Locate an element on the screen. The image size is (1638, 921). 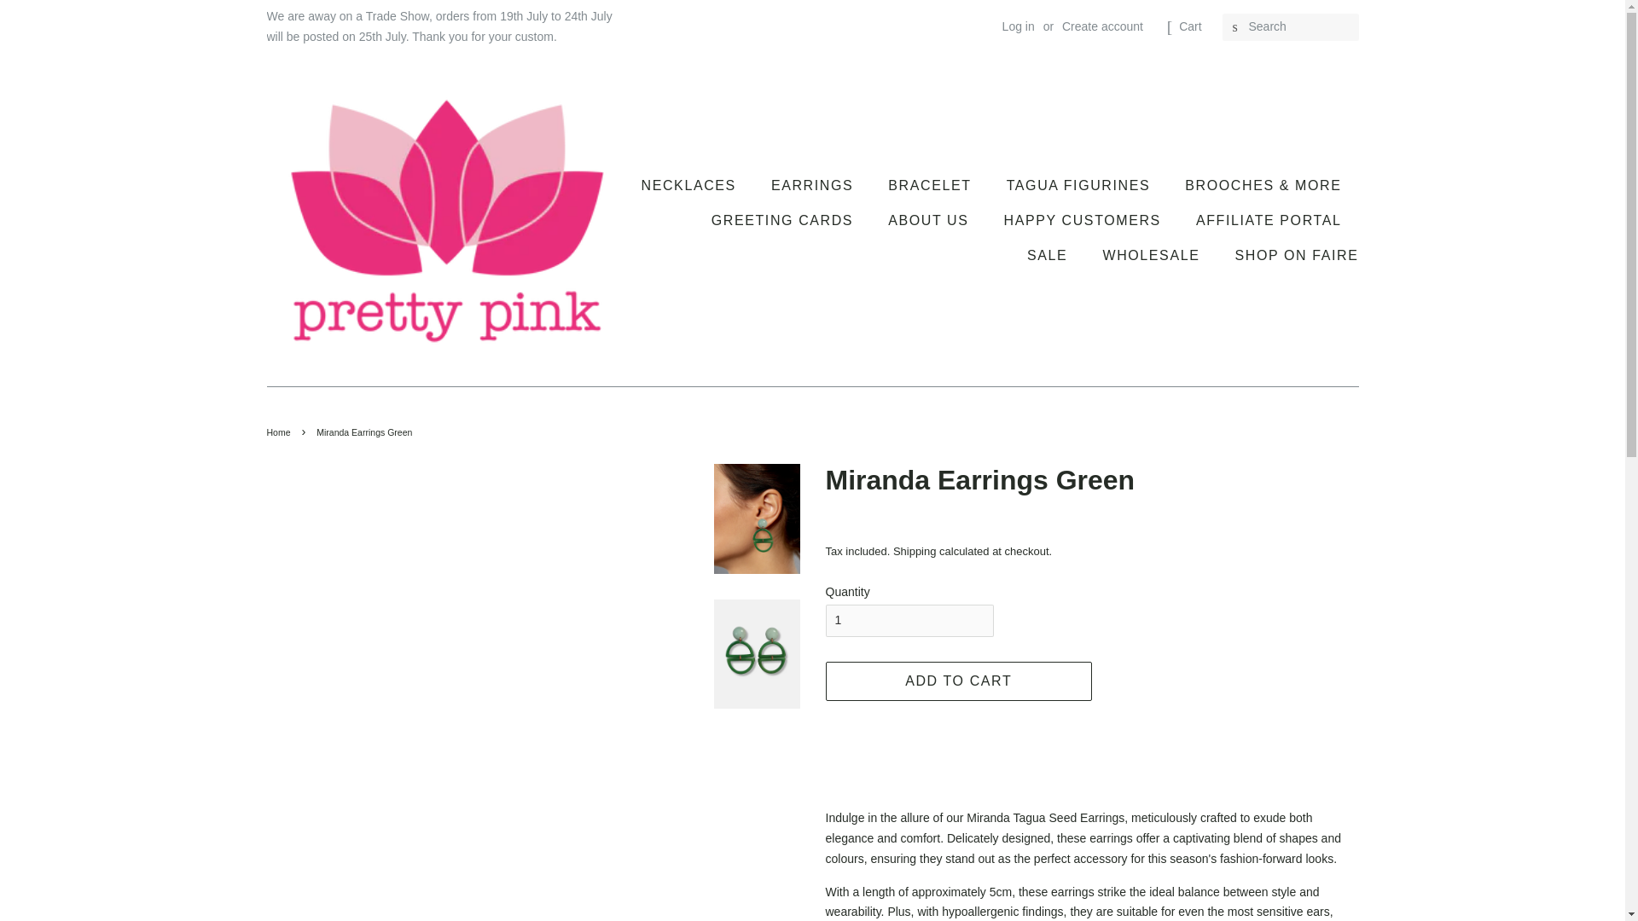
EARRINGS is located at coordinates (814, 184).